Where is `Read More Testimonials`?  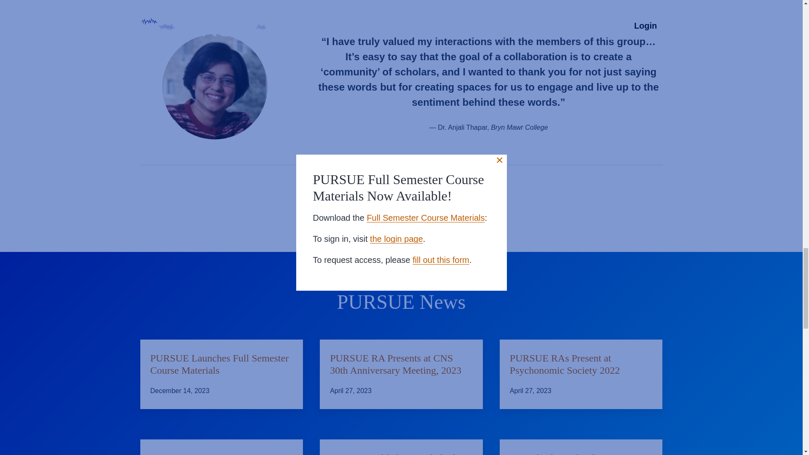 Read More Testimonials is located at coordinates (401, 200).